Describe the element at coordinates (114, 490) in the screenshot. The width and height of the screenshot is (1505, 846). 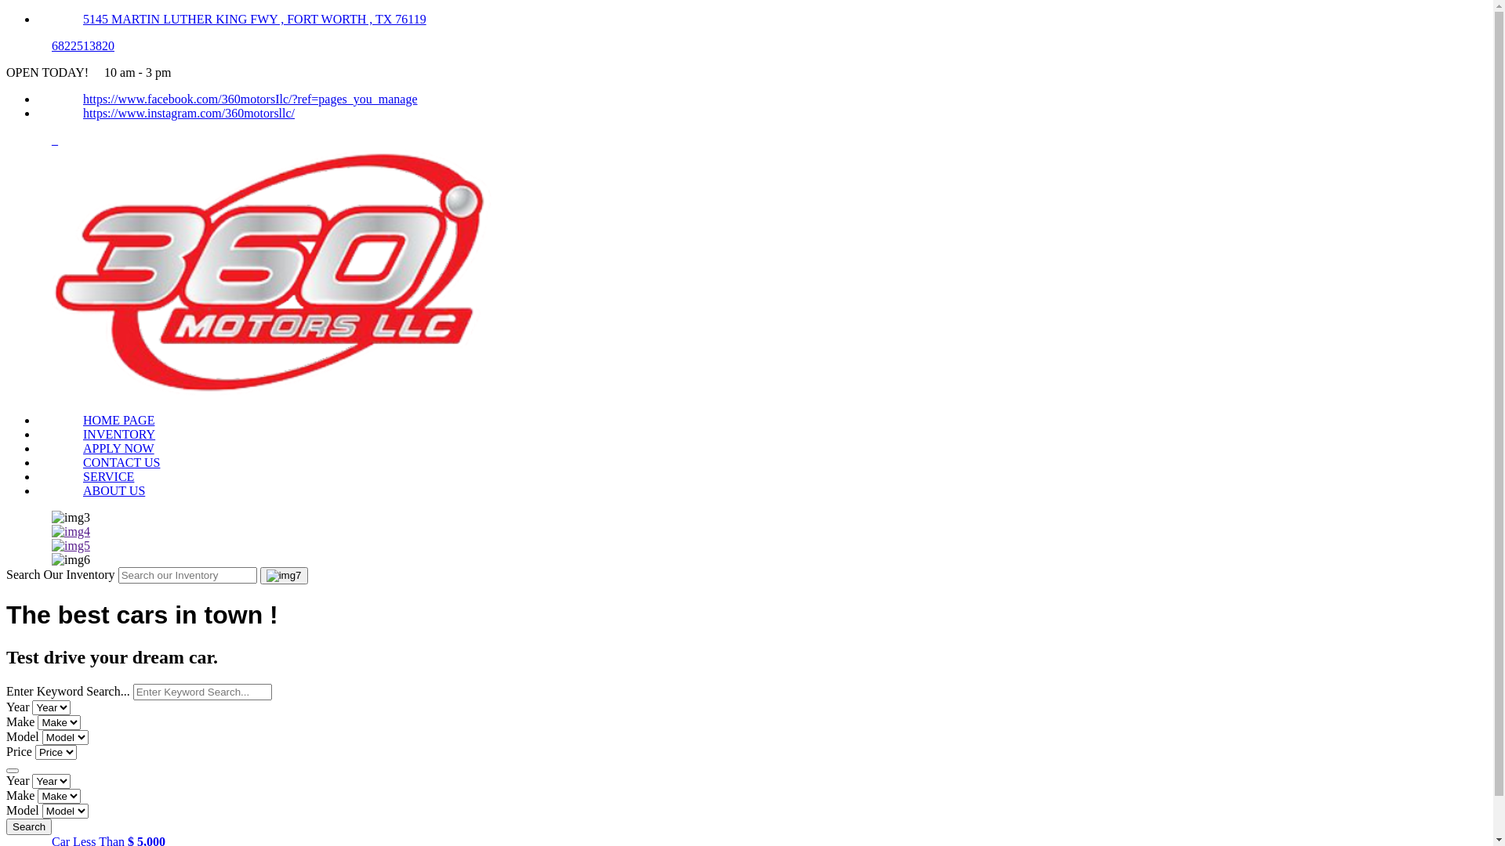
I see `ABOUT US` at that location.